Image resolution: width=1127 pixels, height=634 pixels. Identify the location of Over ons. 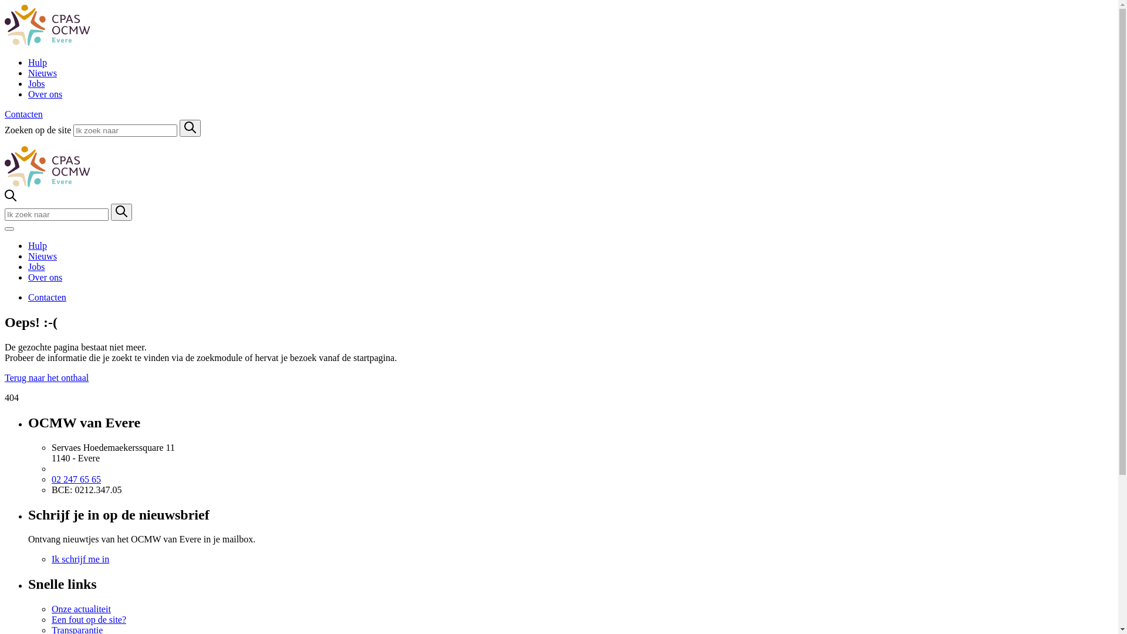
(45, 277).